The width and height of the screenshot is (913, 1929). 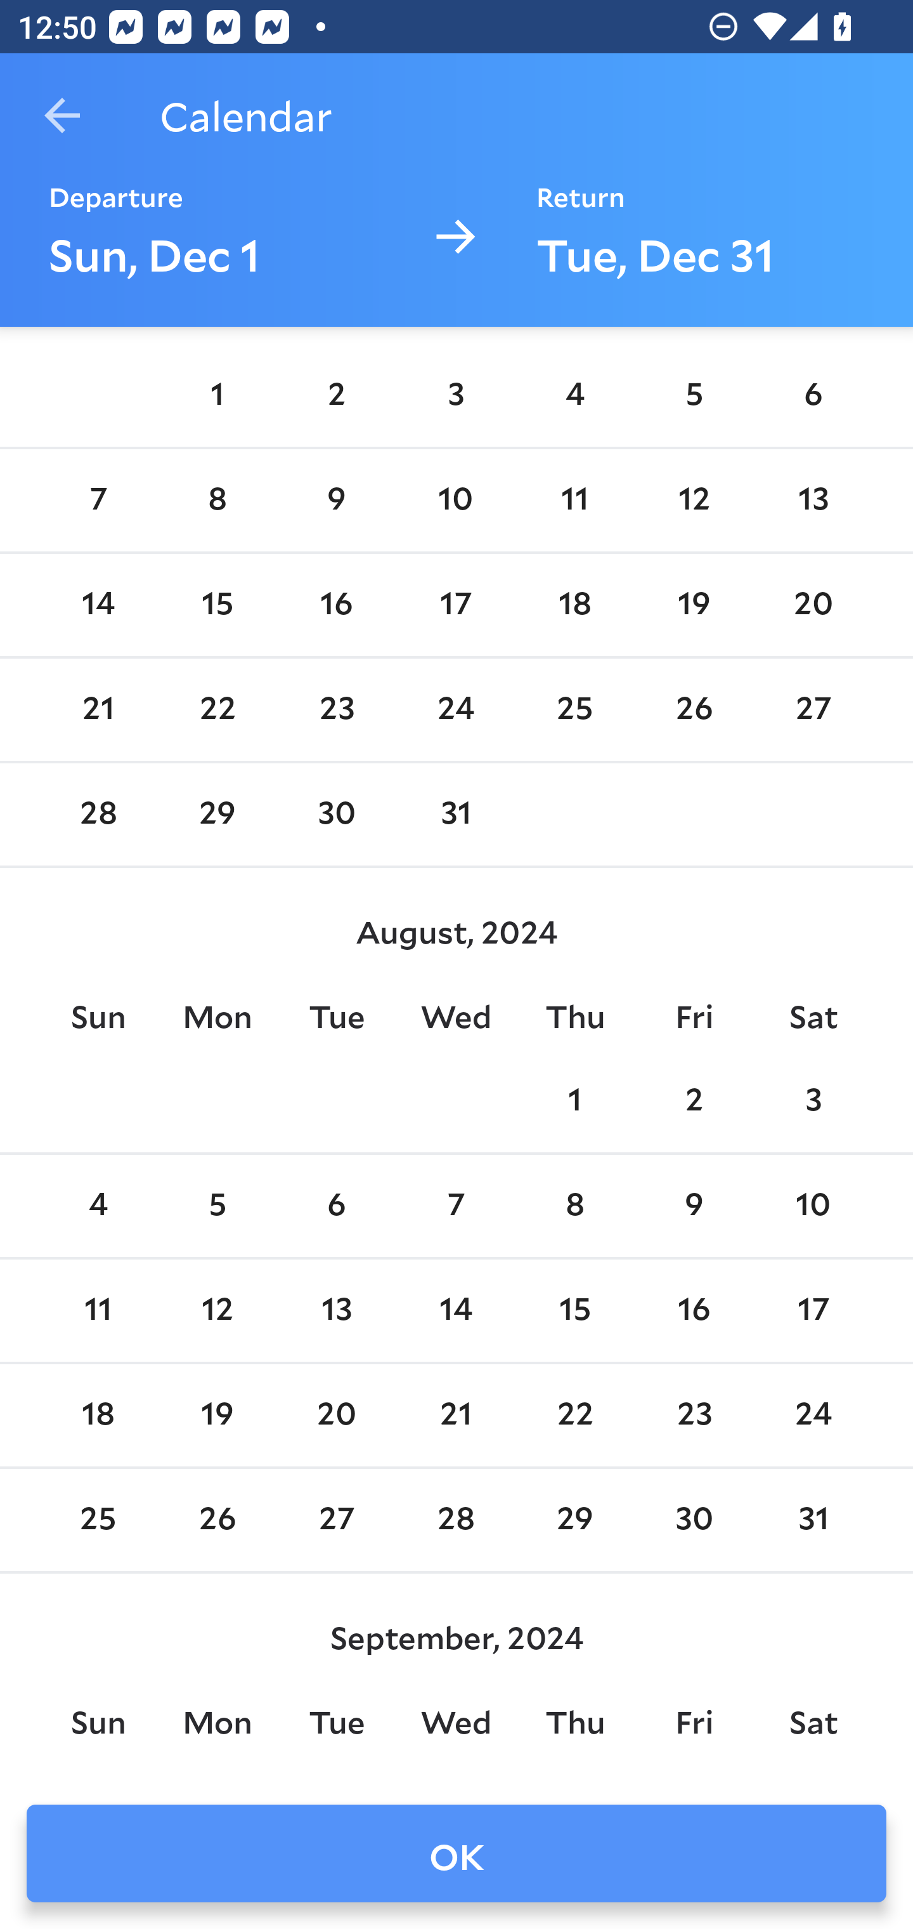 What do you see at coordinates (336, 605) in the screenshot?
I see `16` at bounding box center [336, 605].